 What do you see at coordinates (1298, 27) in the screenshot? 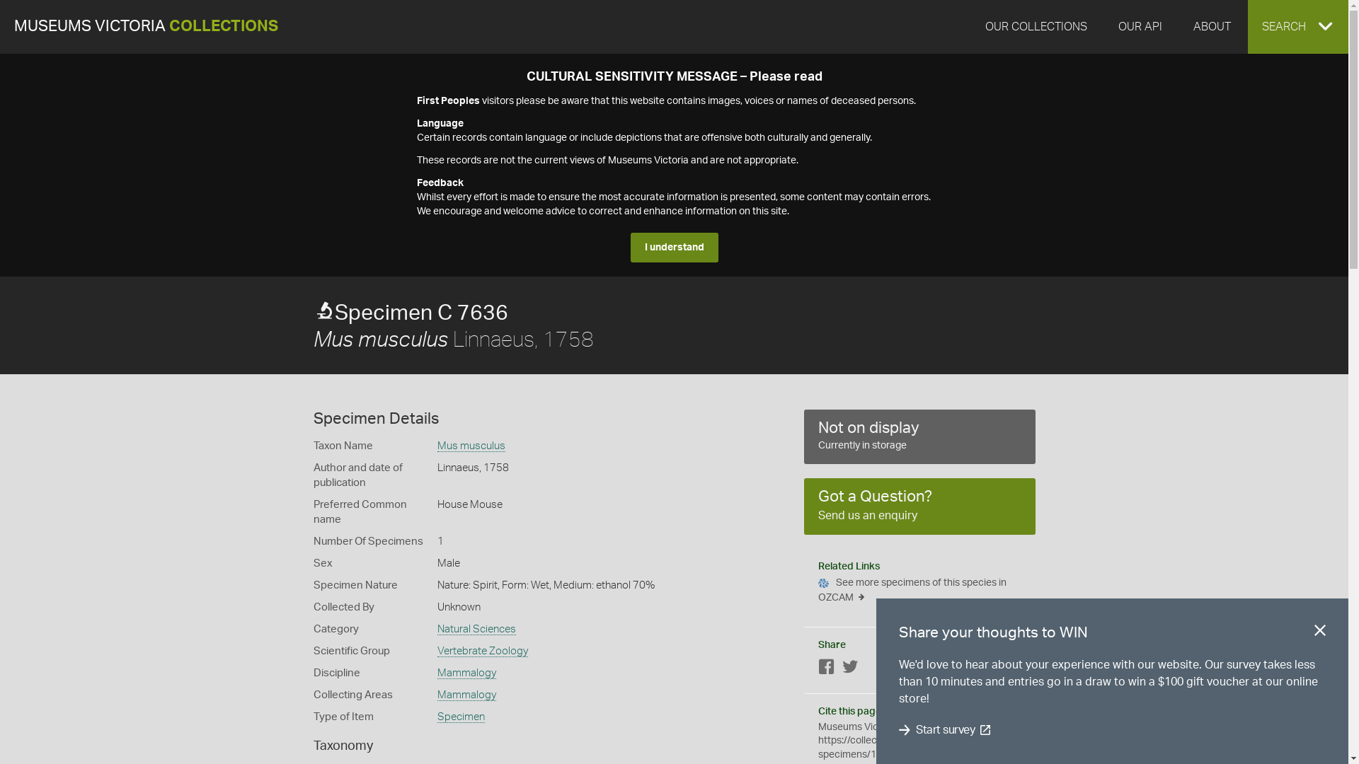
I see `EXPAND SEARCH BOX
SEARCH` at bounding box center [1298, 27].